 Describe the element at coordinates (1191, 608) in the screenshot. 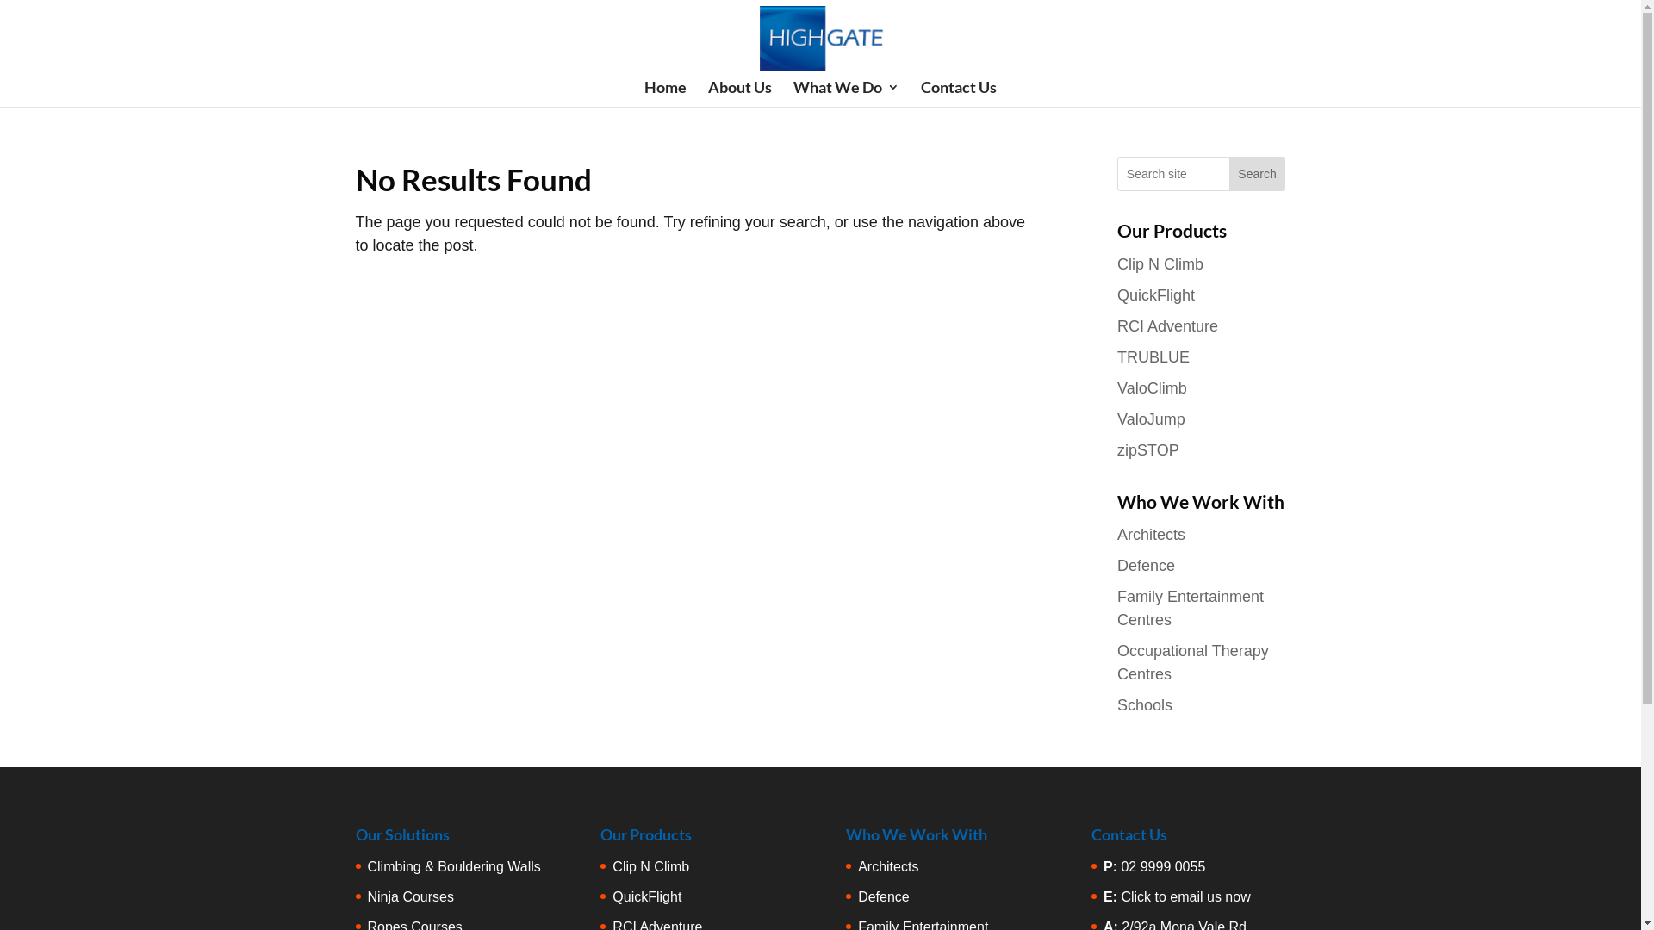

I see `Family Entertainment Centres` at that location.